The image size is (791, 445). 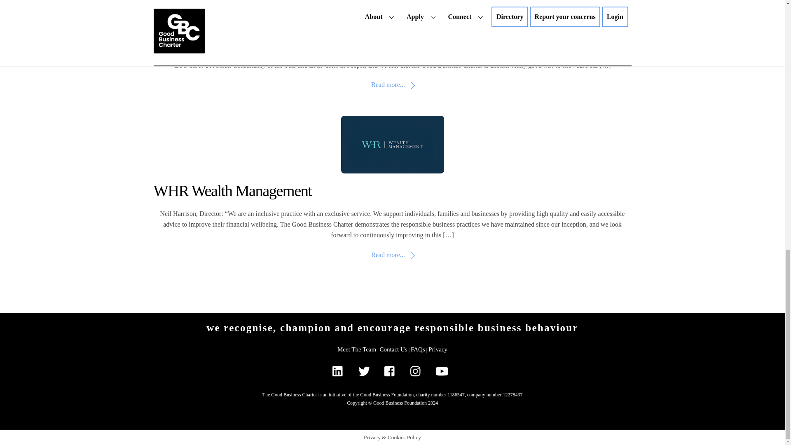 What do you see at coordinates (357, 349) in the screenshot?
I see `Meet The Team` at bounding box center [357, 349].